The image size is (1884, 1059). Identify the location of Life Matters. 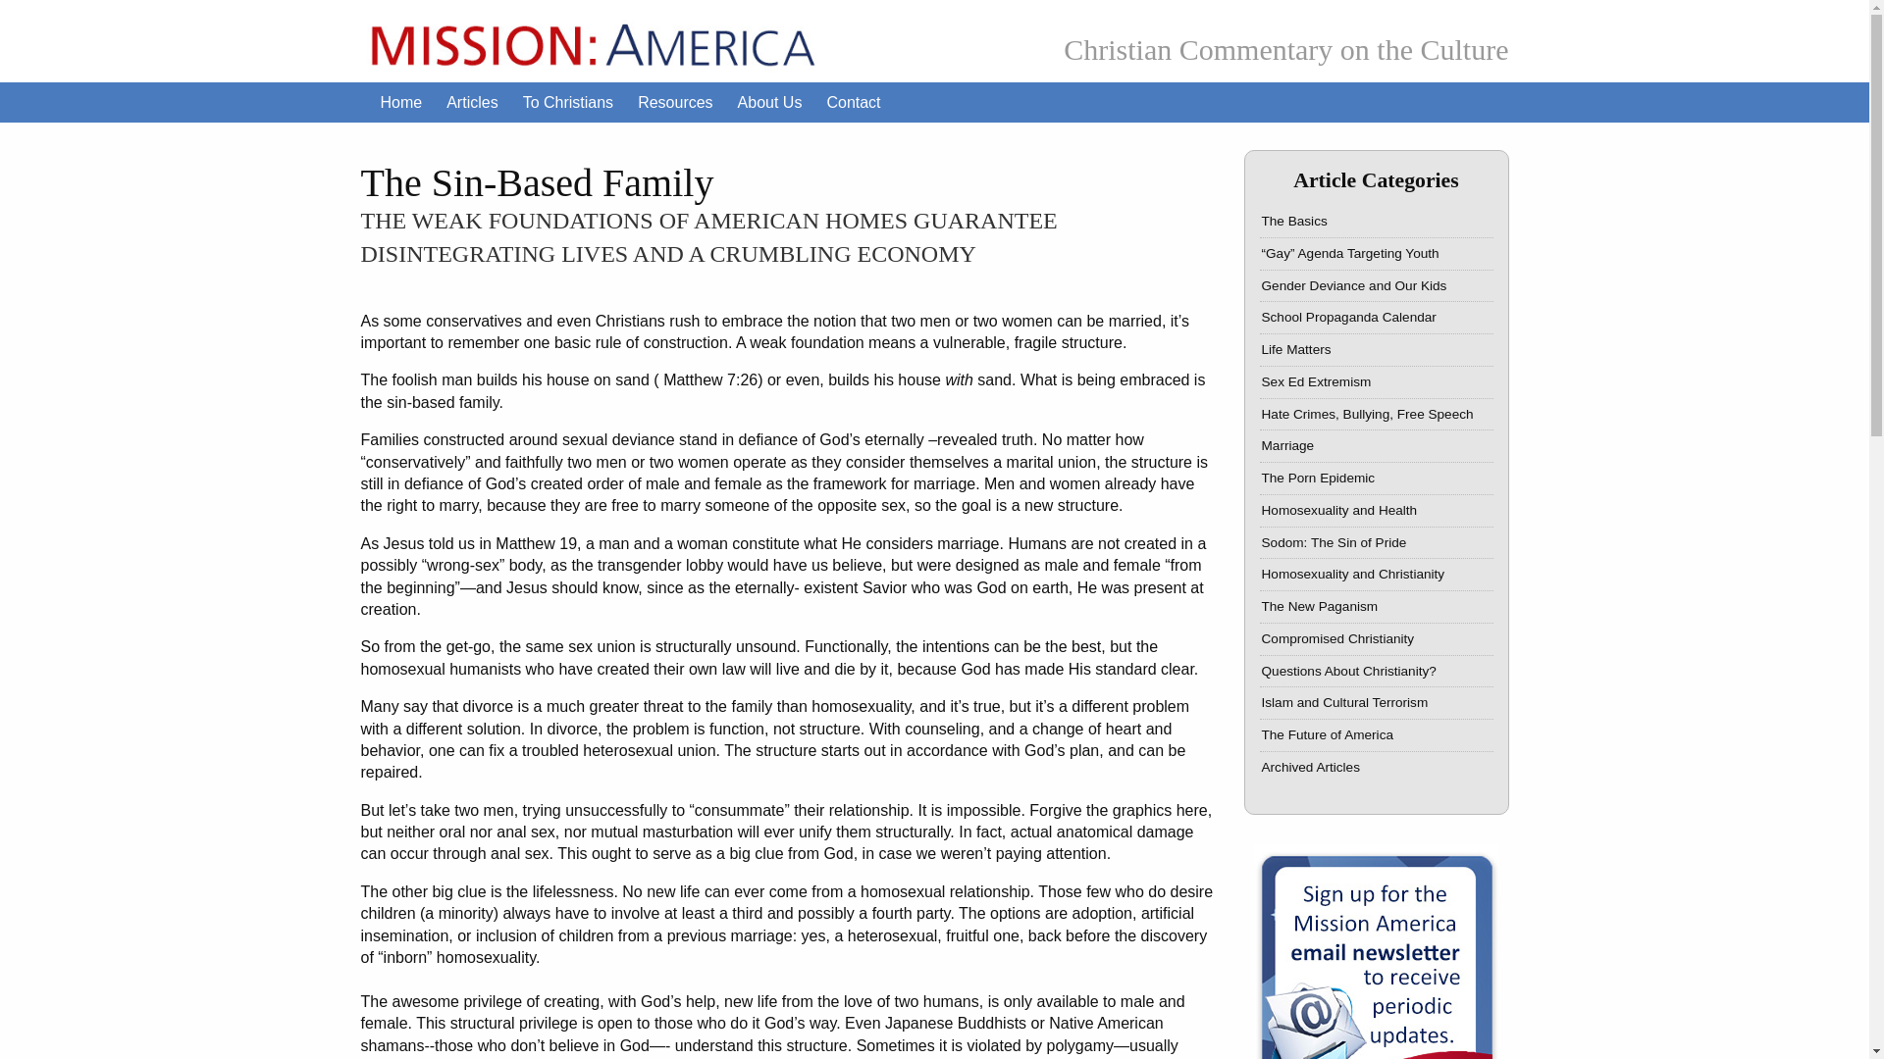
(1377, 350).